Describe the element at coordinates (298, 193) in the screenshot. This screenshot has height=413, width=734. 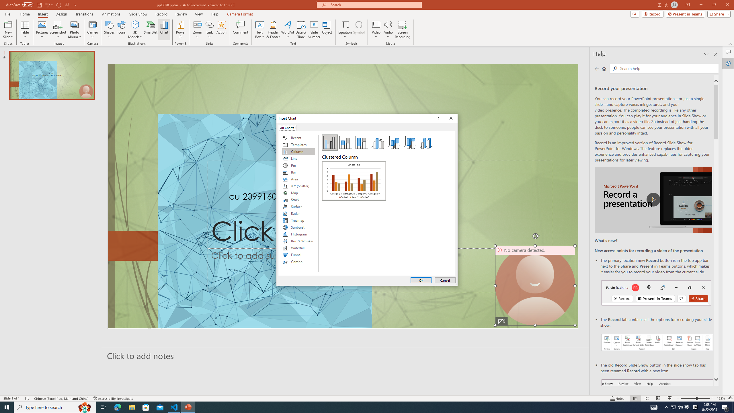
I see `Map` at that location.